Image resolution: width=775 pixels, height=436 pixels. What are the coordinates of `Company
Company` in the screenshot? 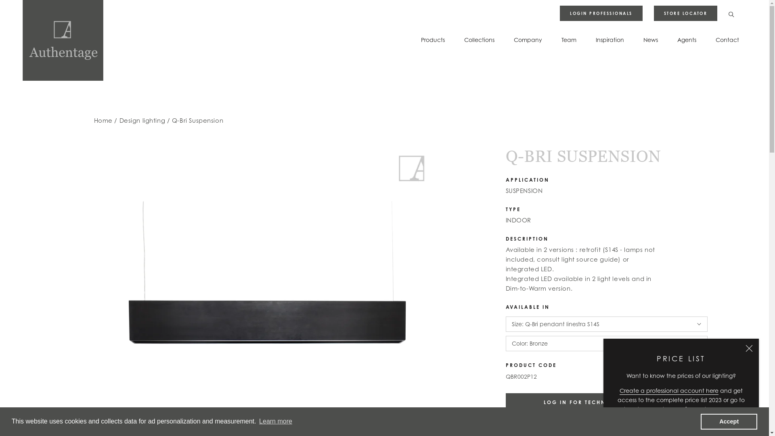 It's located at (528, 40).